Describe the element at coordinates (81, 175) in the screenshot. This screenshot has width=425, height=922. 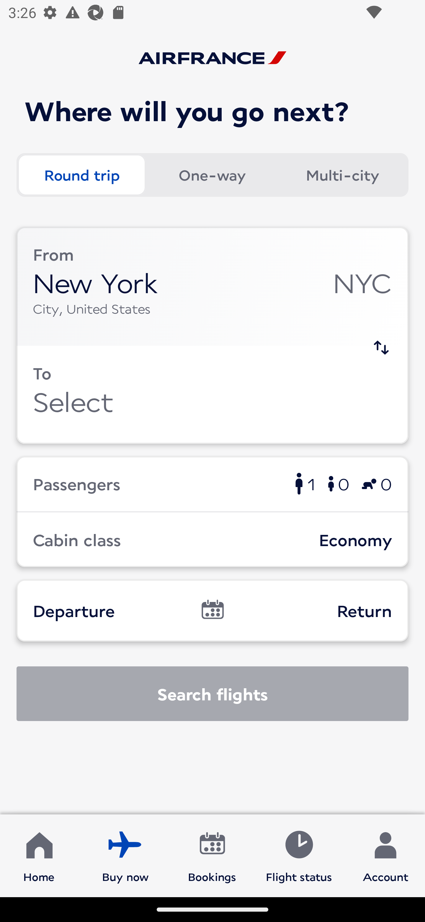
I see `Round trip` at that location.